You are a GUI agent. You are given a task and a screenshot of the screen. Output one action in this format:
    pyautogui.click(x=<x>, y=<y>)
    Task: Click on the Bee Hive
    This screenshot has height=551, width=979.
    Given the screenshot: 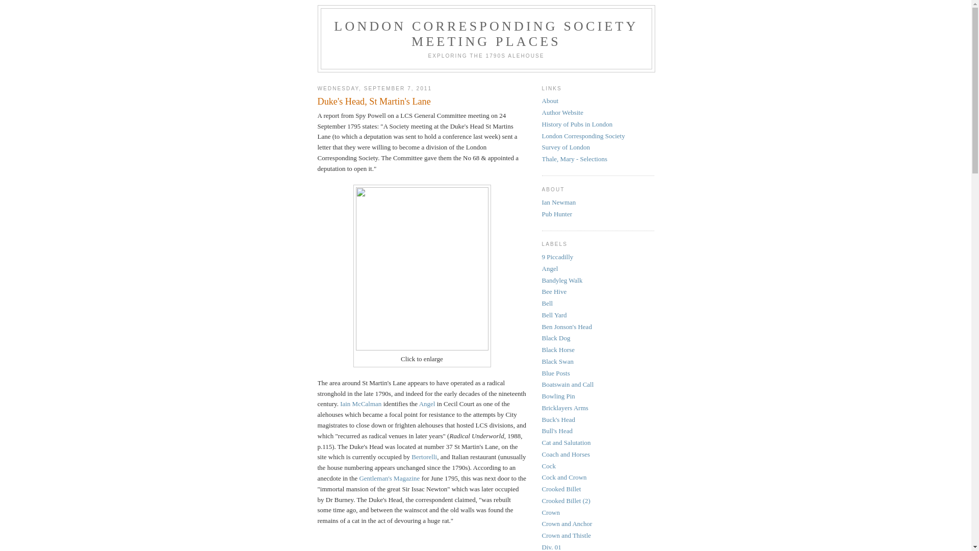 What is the action you would take?
    pyautogui.click(x=554, y=292)
    